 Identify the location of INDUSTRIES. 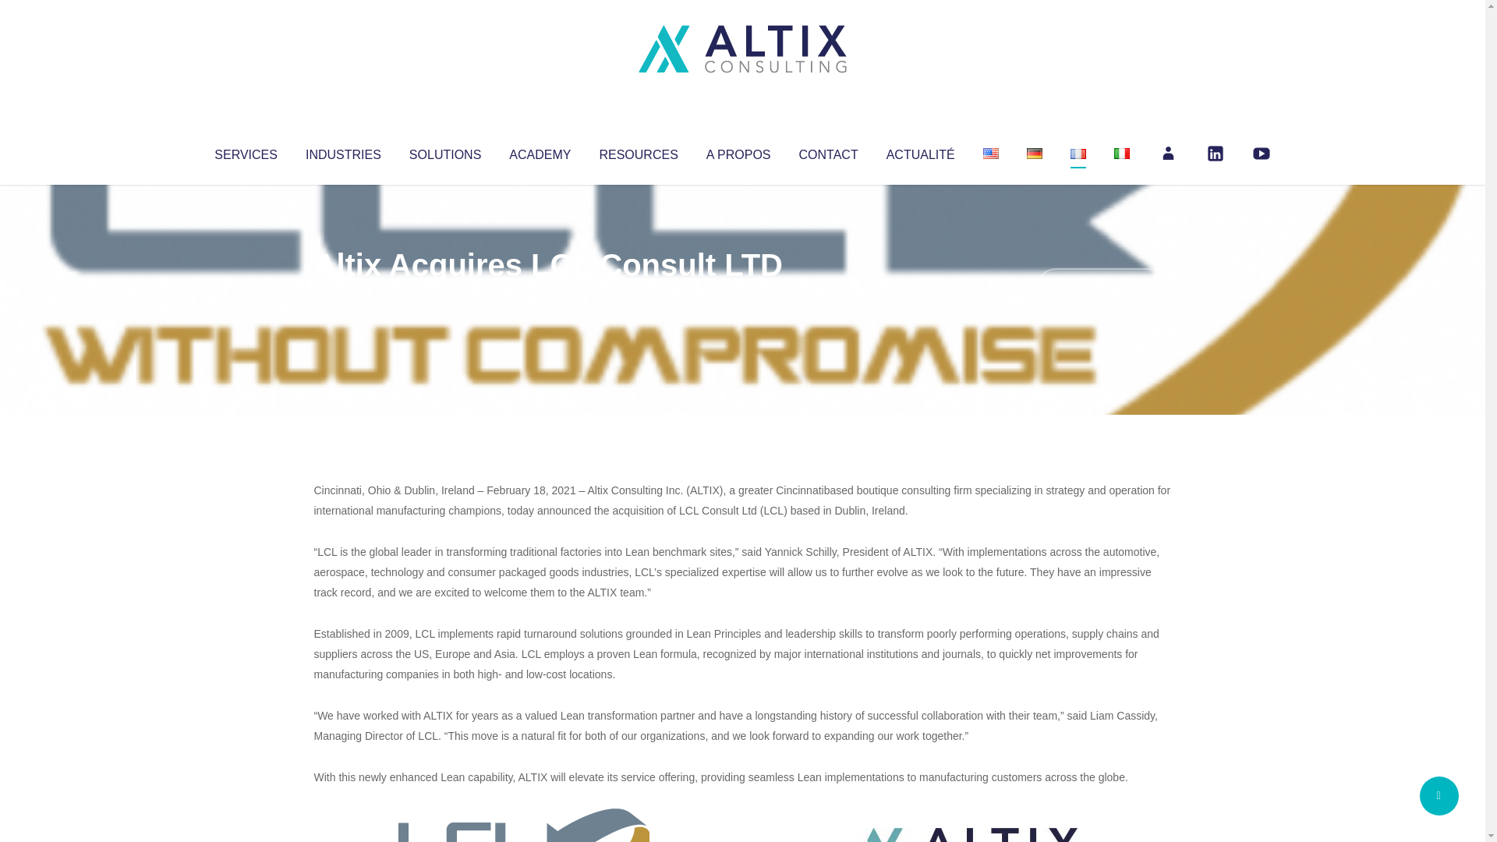
(343, 151).